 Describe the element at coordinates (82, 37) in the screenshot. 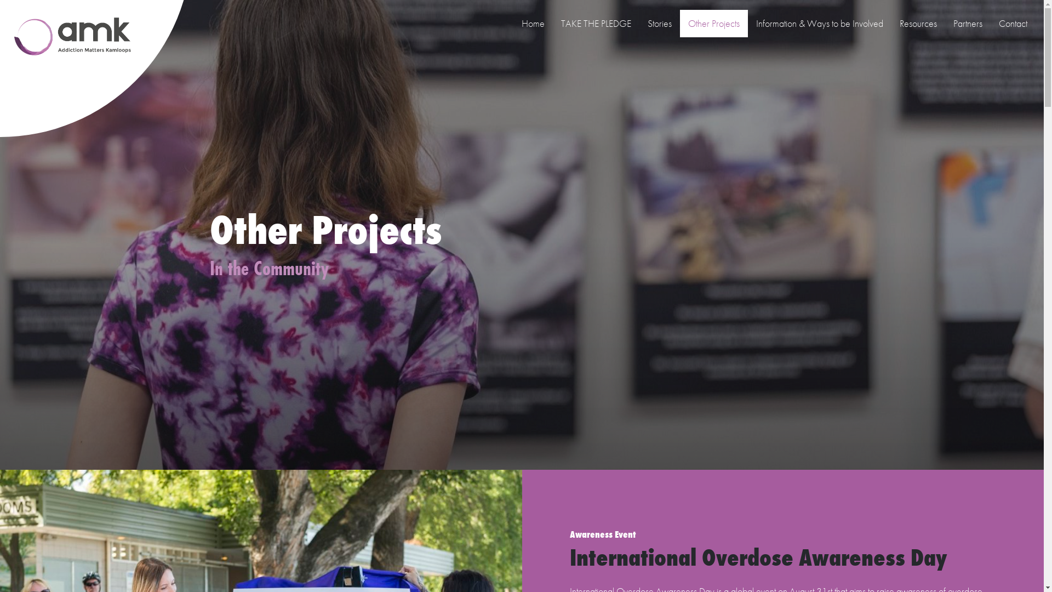

I see `Addiction Matters` at that location.